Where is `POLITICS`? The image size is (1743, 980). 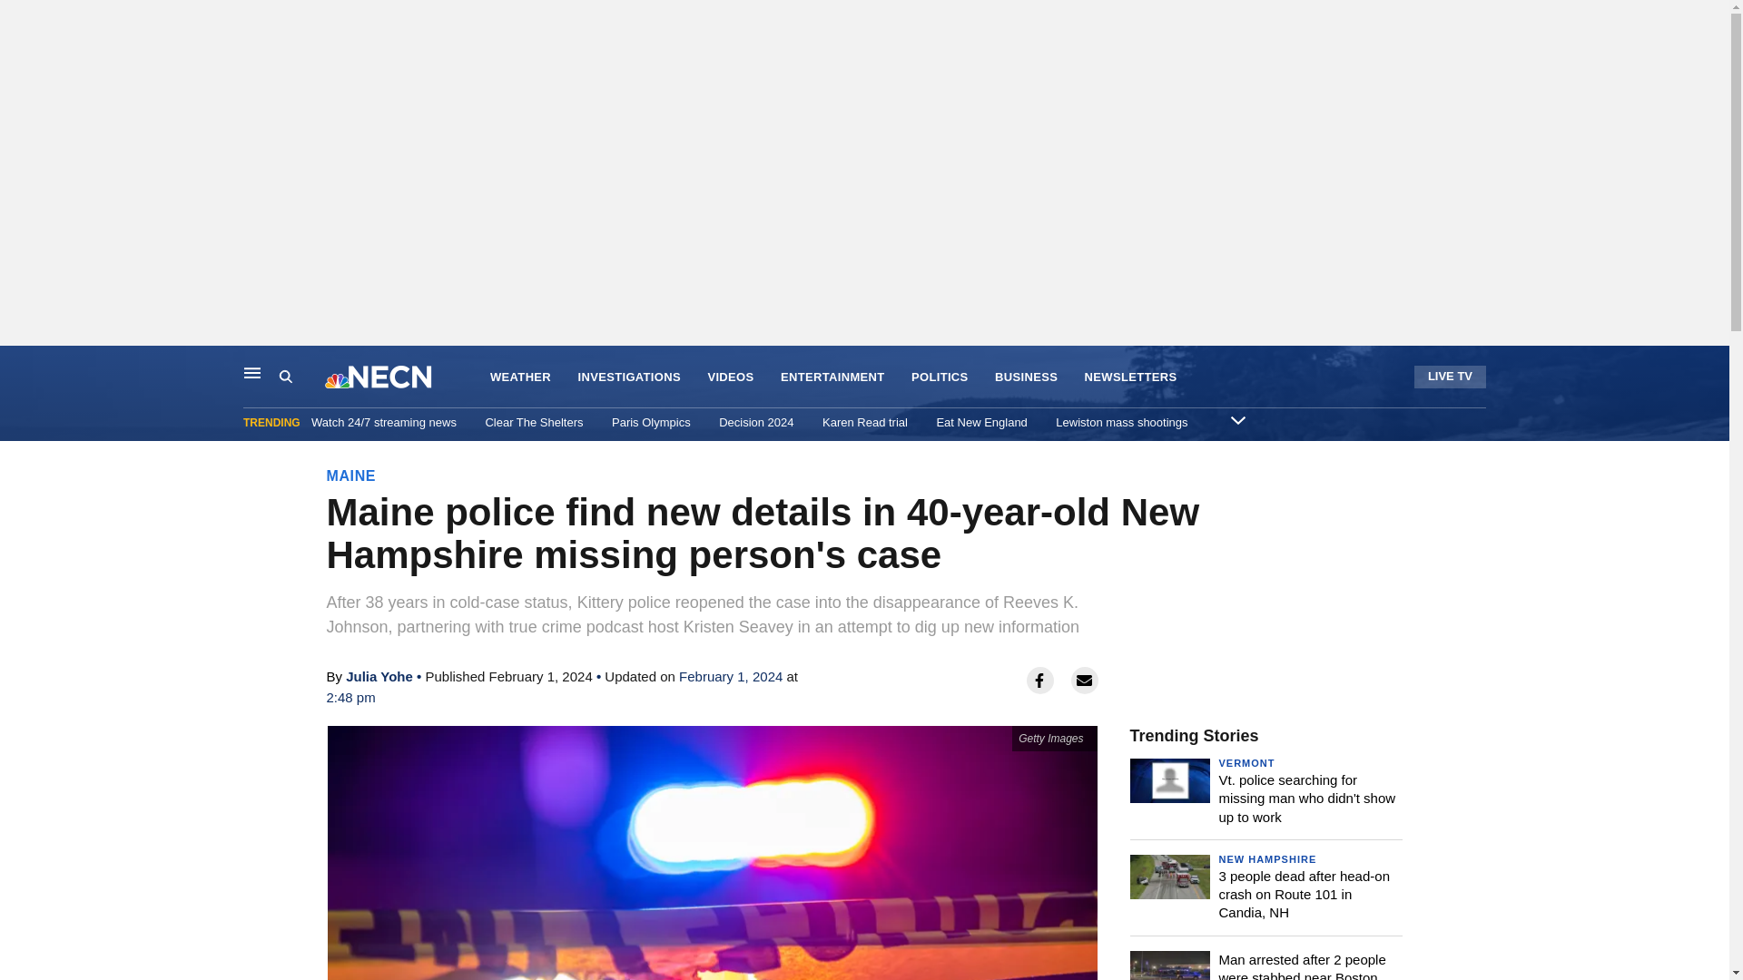
POLITICS is located at coordinates (940, 377).